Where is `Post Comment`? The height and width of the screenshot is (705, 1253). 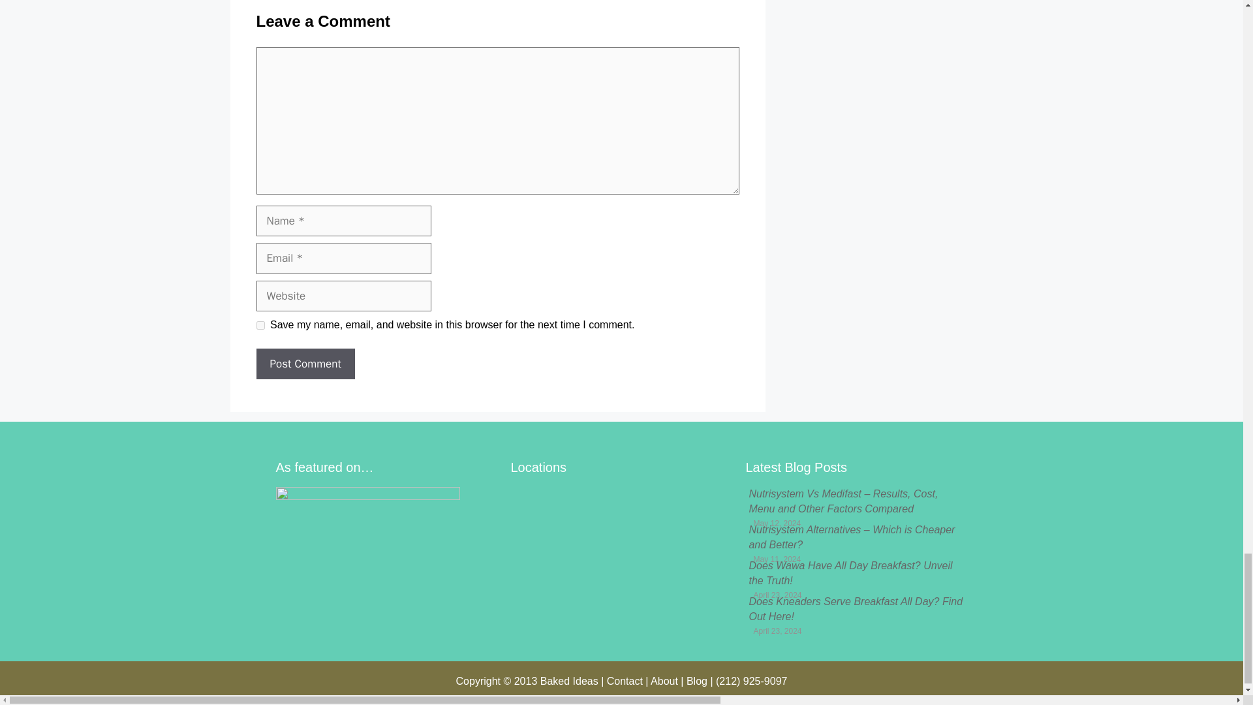 Post Comment is located at coordinates (305, 364).